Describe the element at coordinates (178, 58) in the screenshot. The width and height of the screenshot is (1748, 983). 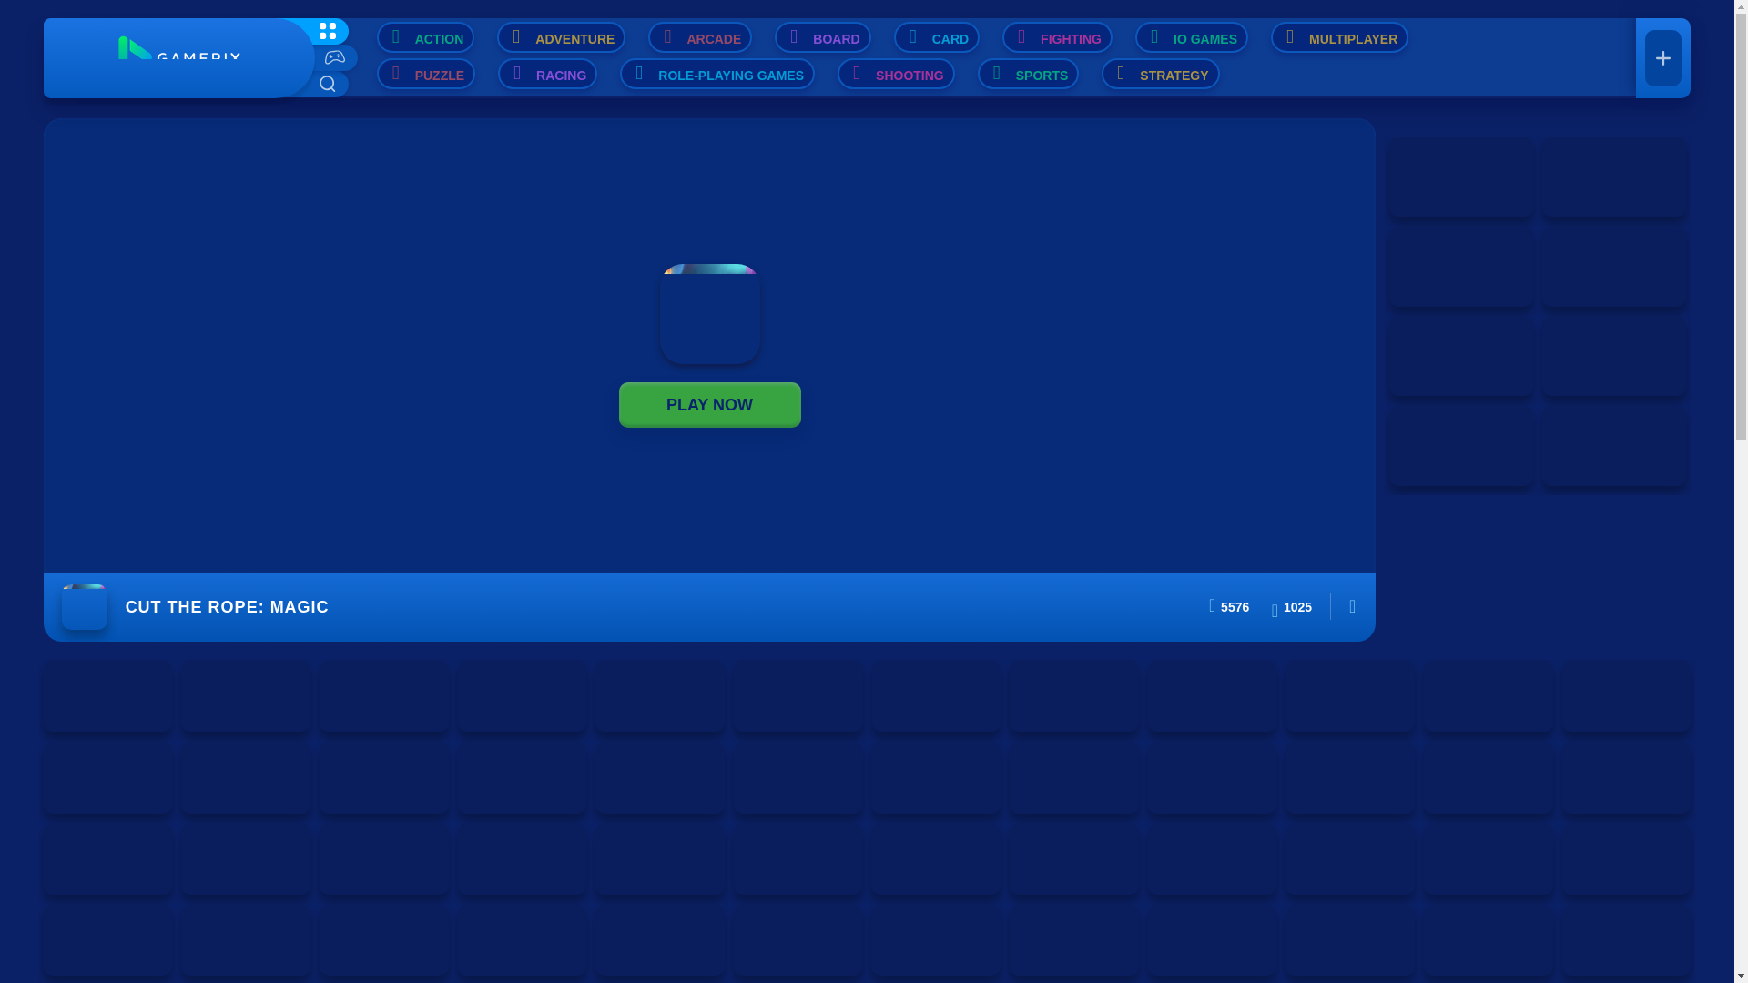
I see `Welcome to gamepix.com` at that location.